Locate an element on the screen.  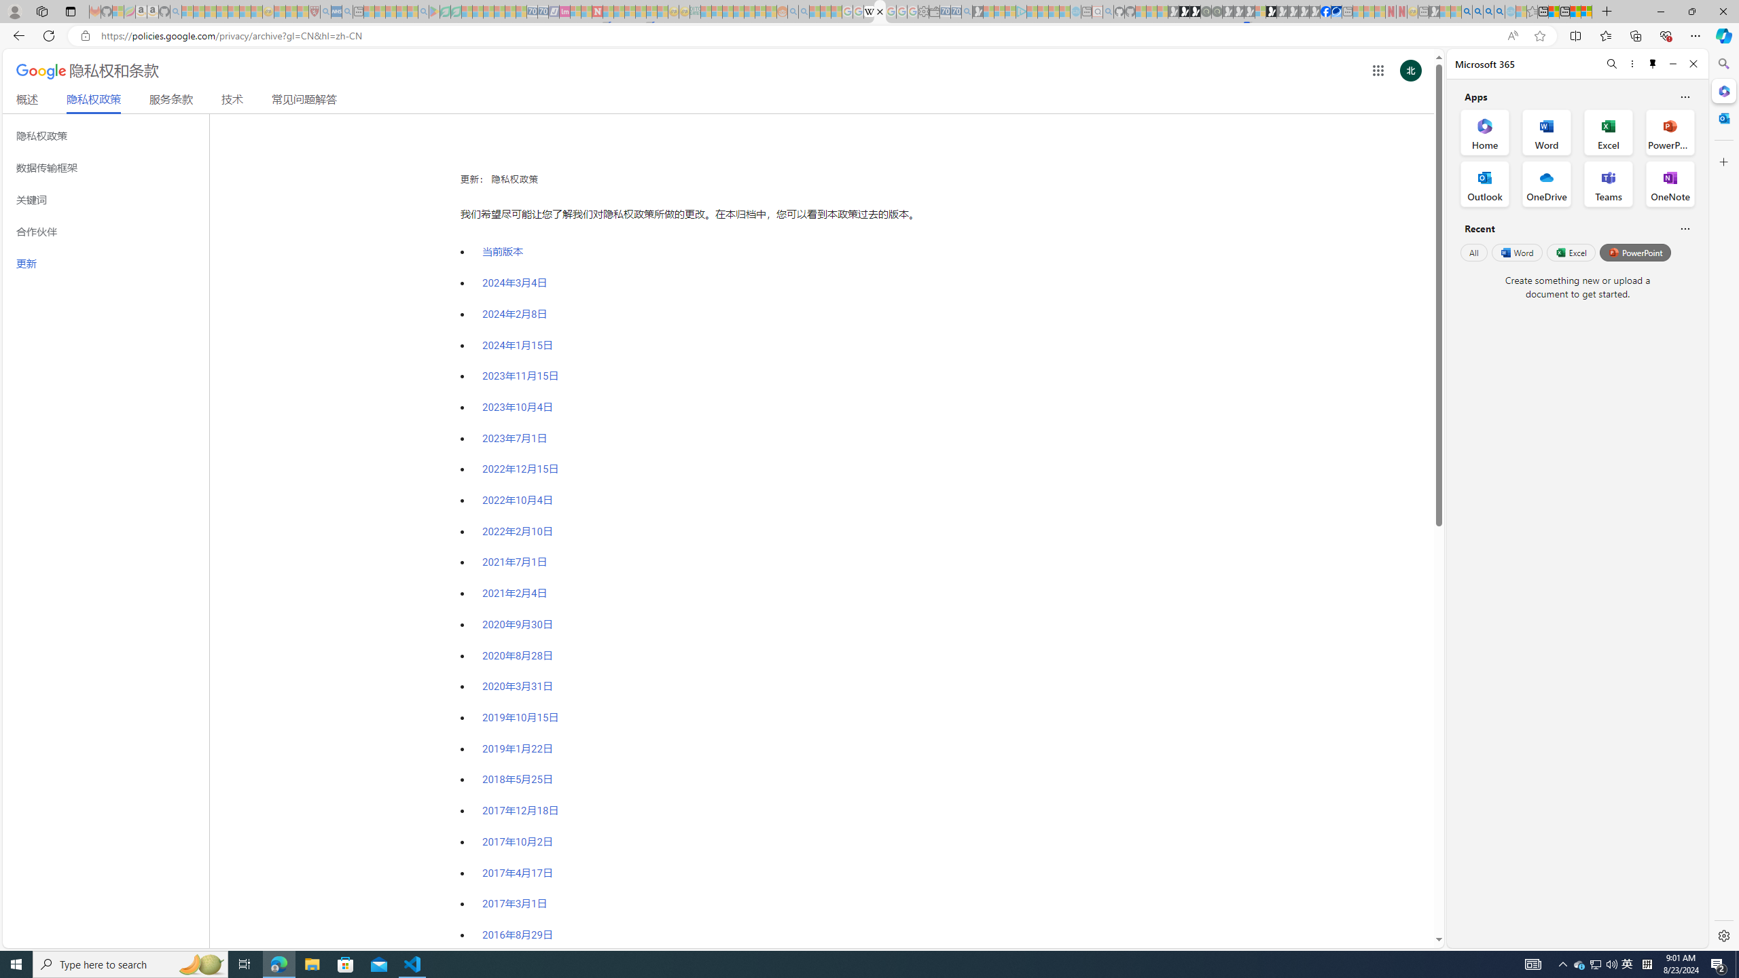
MSNBC - MSN - Sleeping is located at coordinates (706, 12).